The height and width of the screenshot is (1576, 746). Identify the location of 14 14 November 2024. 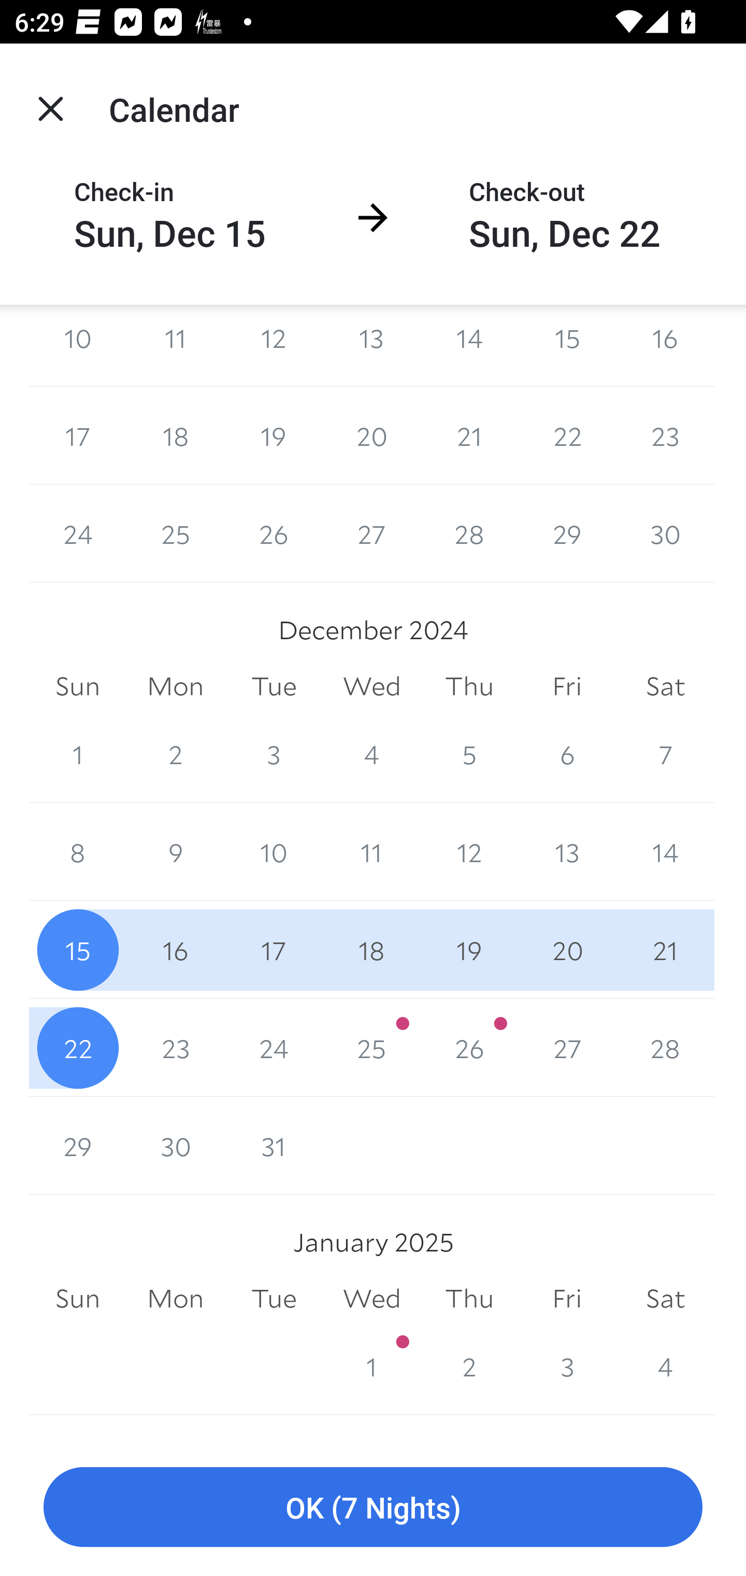
(469, 345).